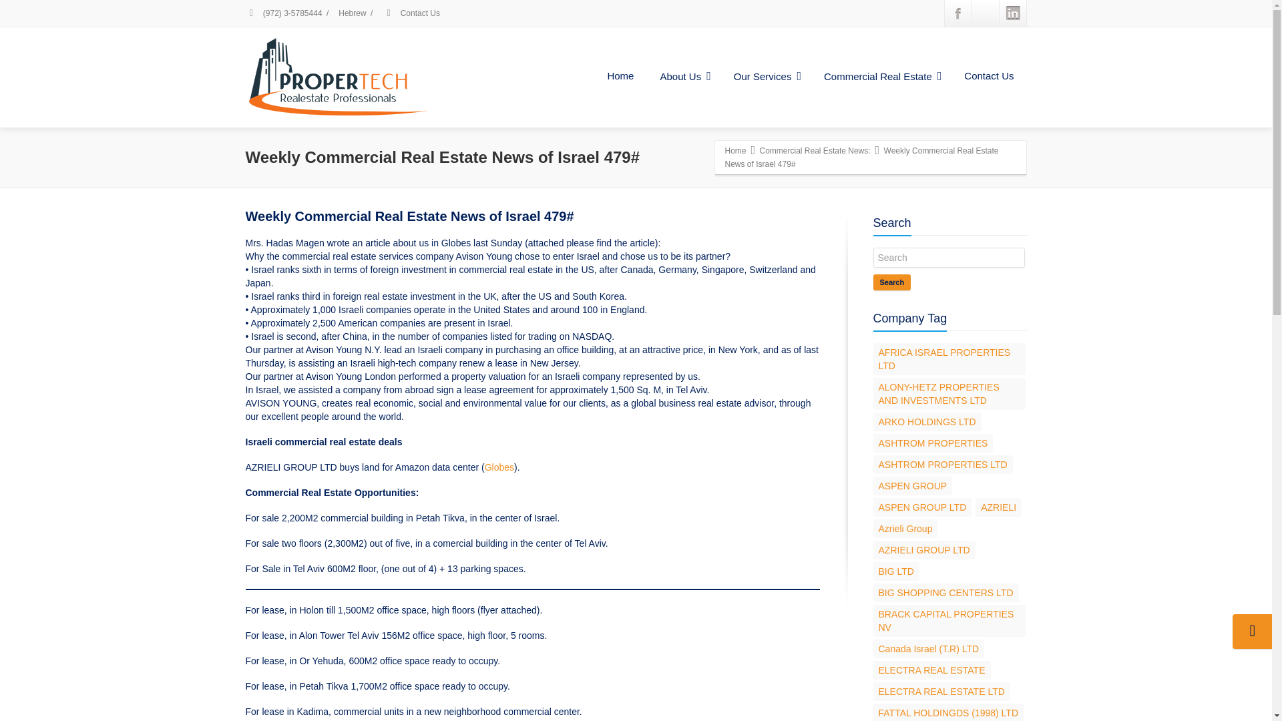 The height and width of the screenshot is (721, 1282). Describe the element at coordinates (419, 13) in the screenshot. I see `Contact Us` at that location.